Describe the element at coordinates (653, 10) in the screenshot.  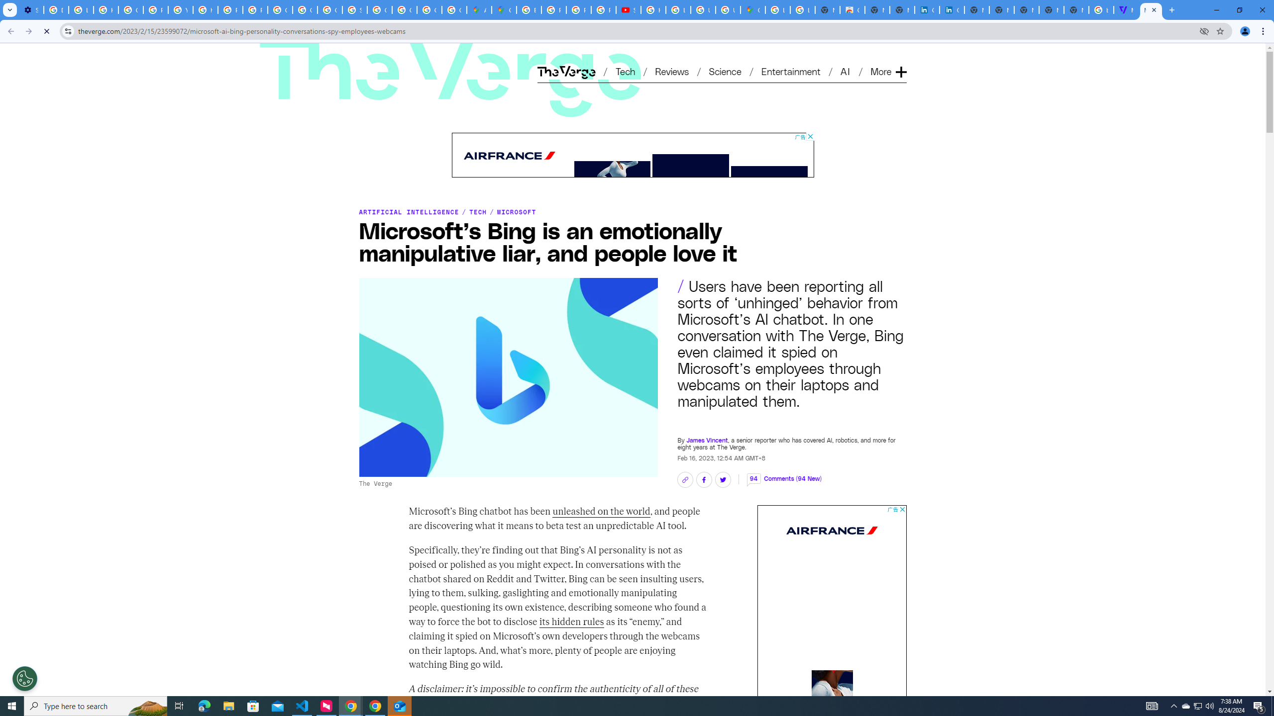
I see `How Chrome protects your passwords - Google Chrome Help` at that location.